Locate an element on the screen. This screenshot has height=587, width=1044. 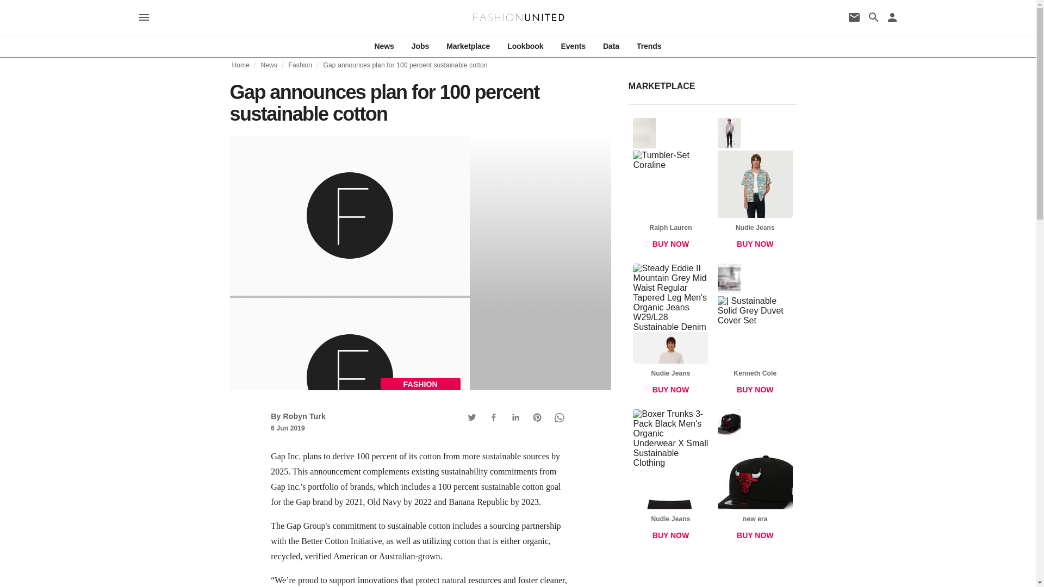
Gap announces plan for 100 percent sustainable cotton is located at coordinates (406, 65).